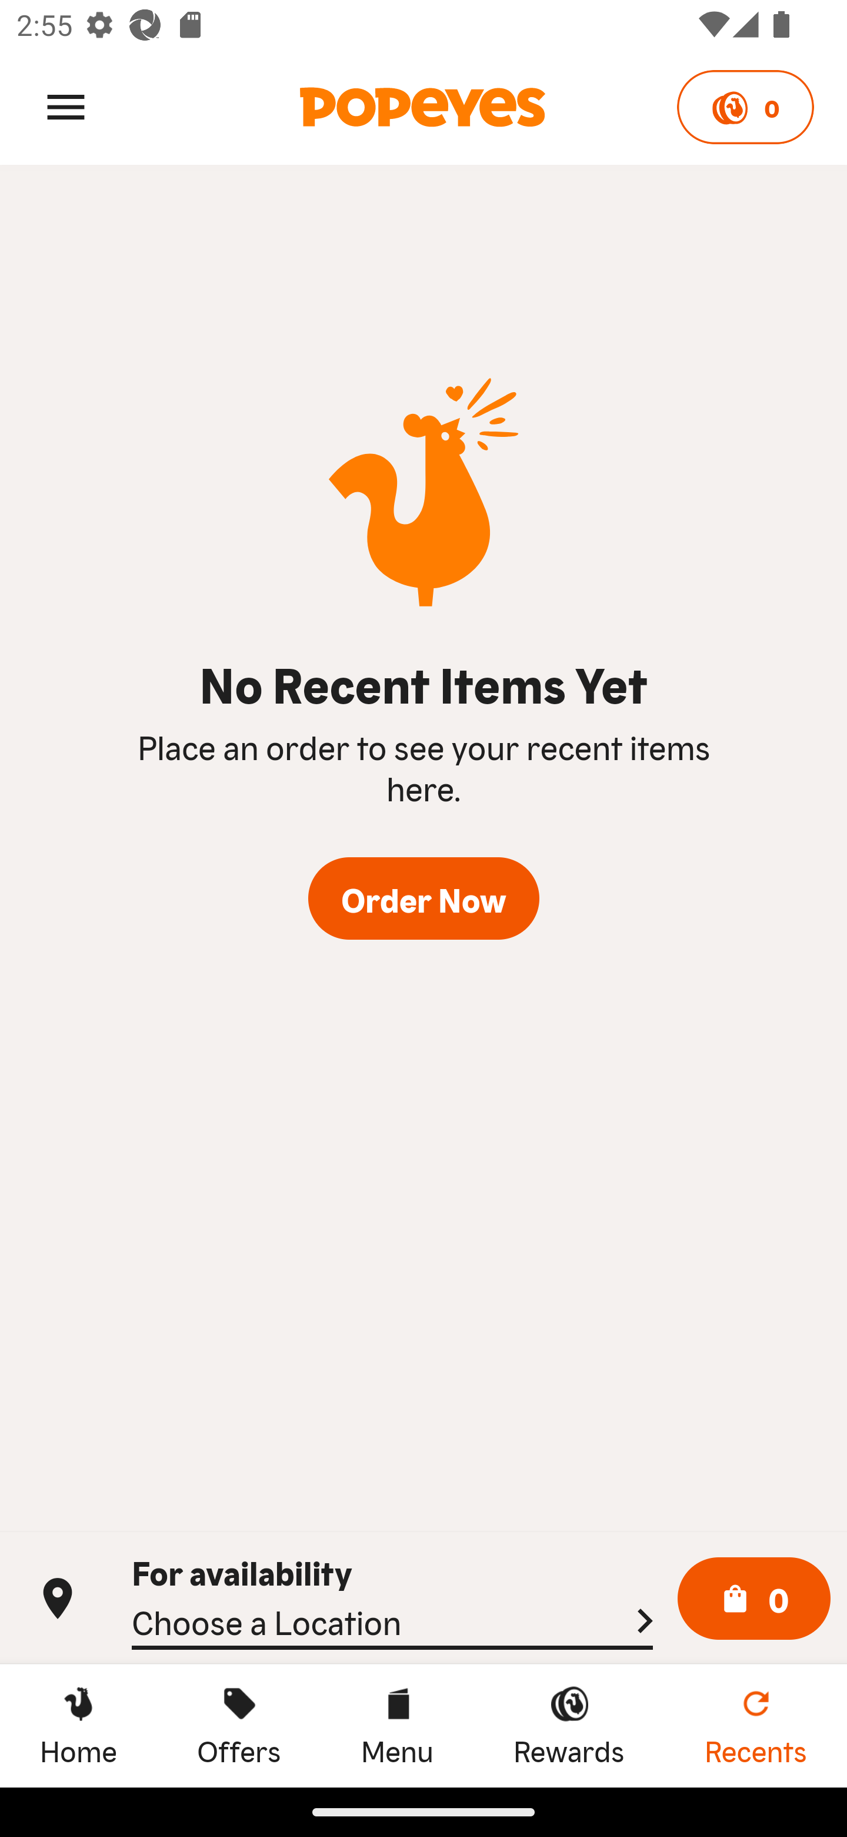 The height and width of the screenshot is (1837, 847). What do you see at coordinates (754, 1599) in the screenshot?
I see `0 Cart total  0` at bounding box center [754, 1599].